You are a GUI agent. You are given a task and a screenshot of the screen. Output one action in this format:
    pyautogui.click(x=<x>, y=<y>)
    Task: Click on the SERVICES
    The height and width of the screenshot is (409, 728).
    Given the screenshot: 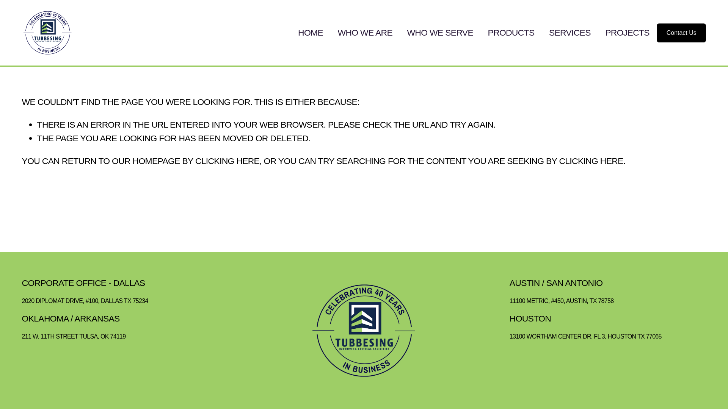 What is the action you would take?
    pyautogui.click(x=570, y=33)
    